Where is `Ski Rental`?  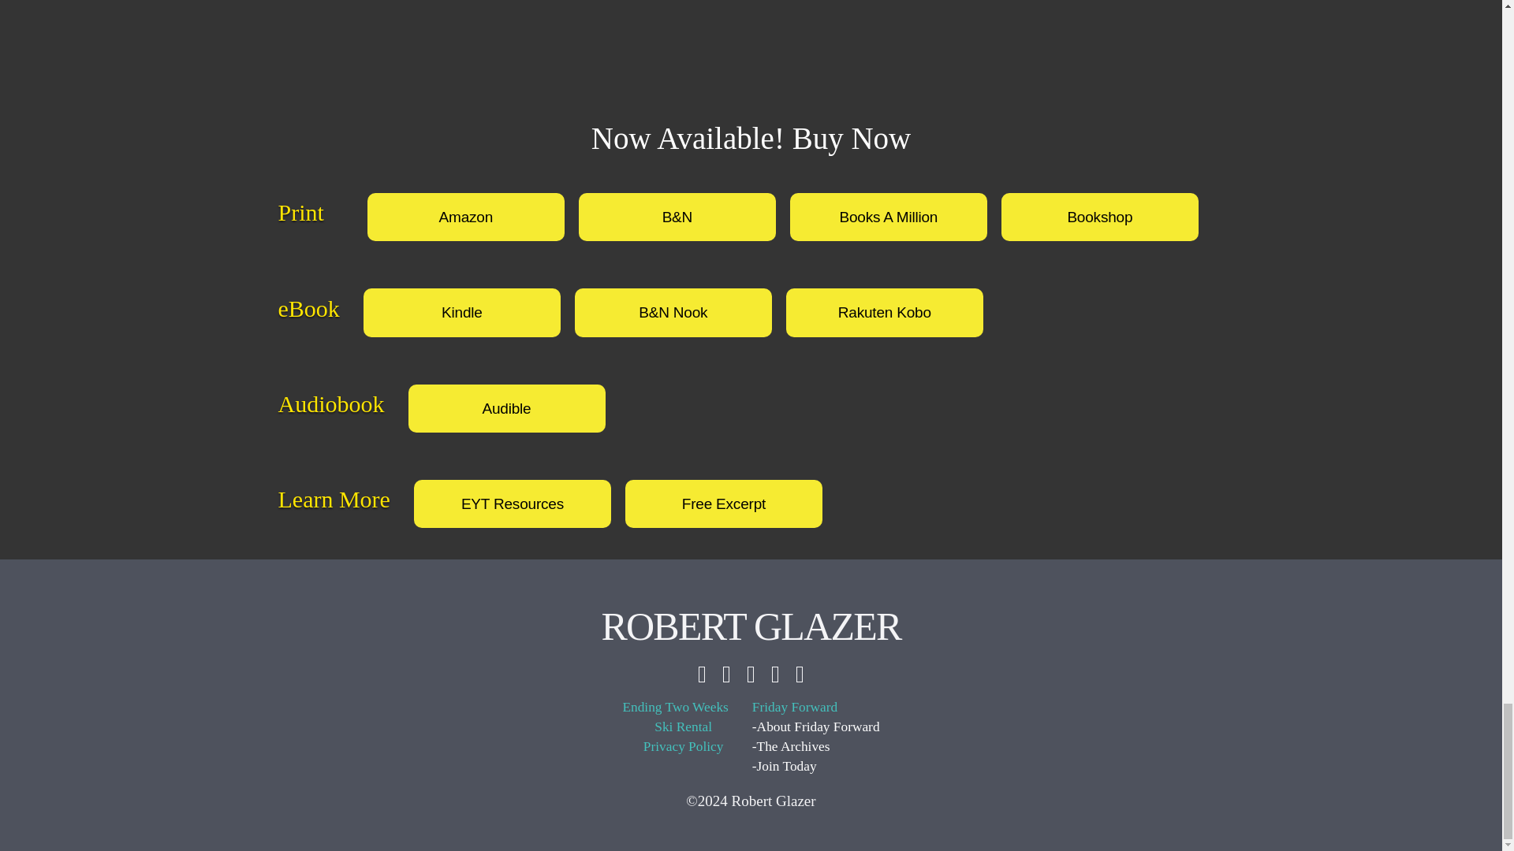 Ski Rental is located at coordinates (683, 728).